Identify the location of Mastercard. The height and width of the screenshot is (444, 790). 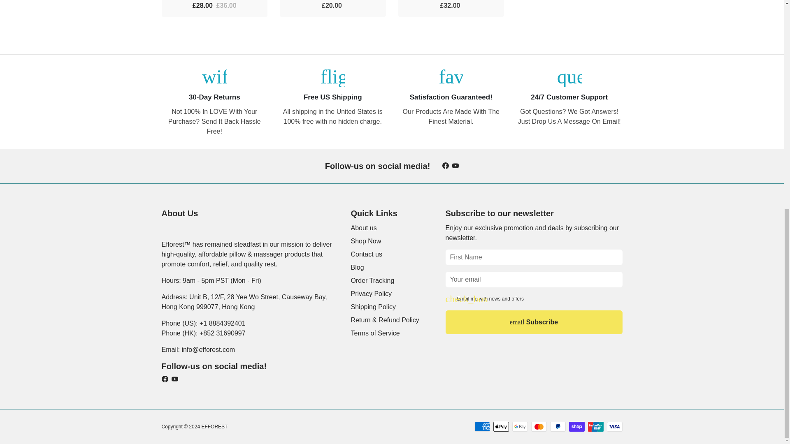
(539, 427).